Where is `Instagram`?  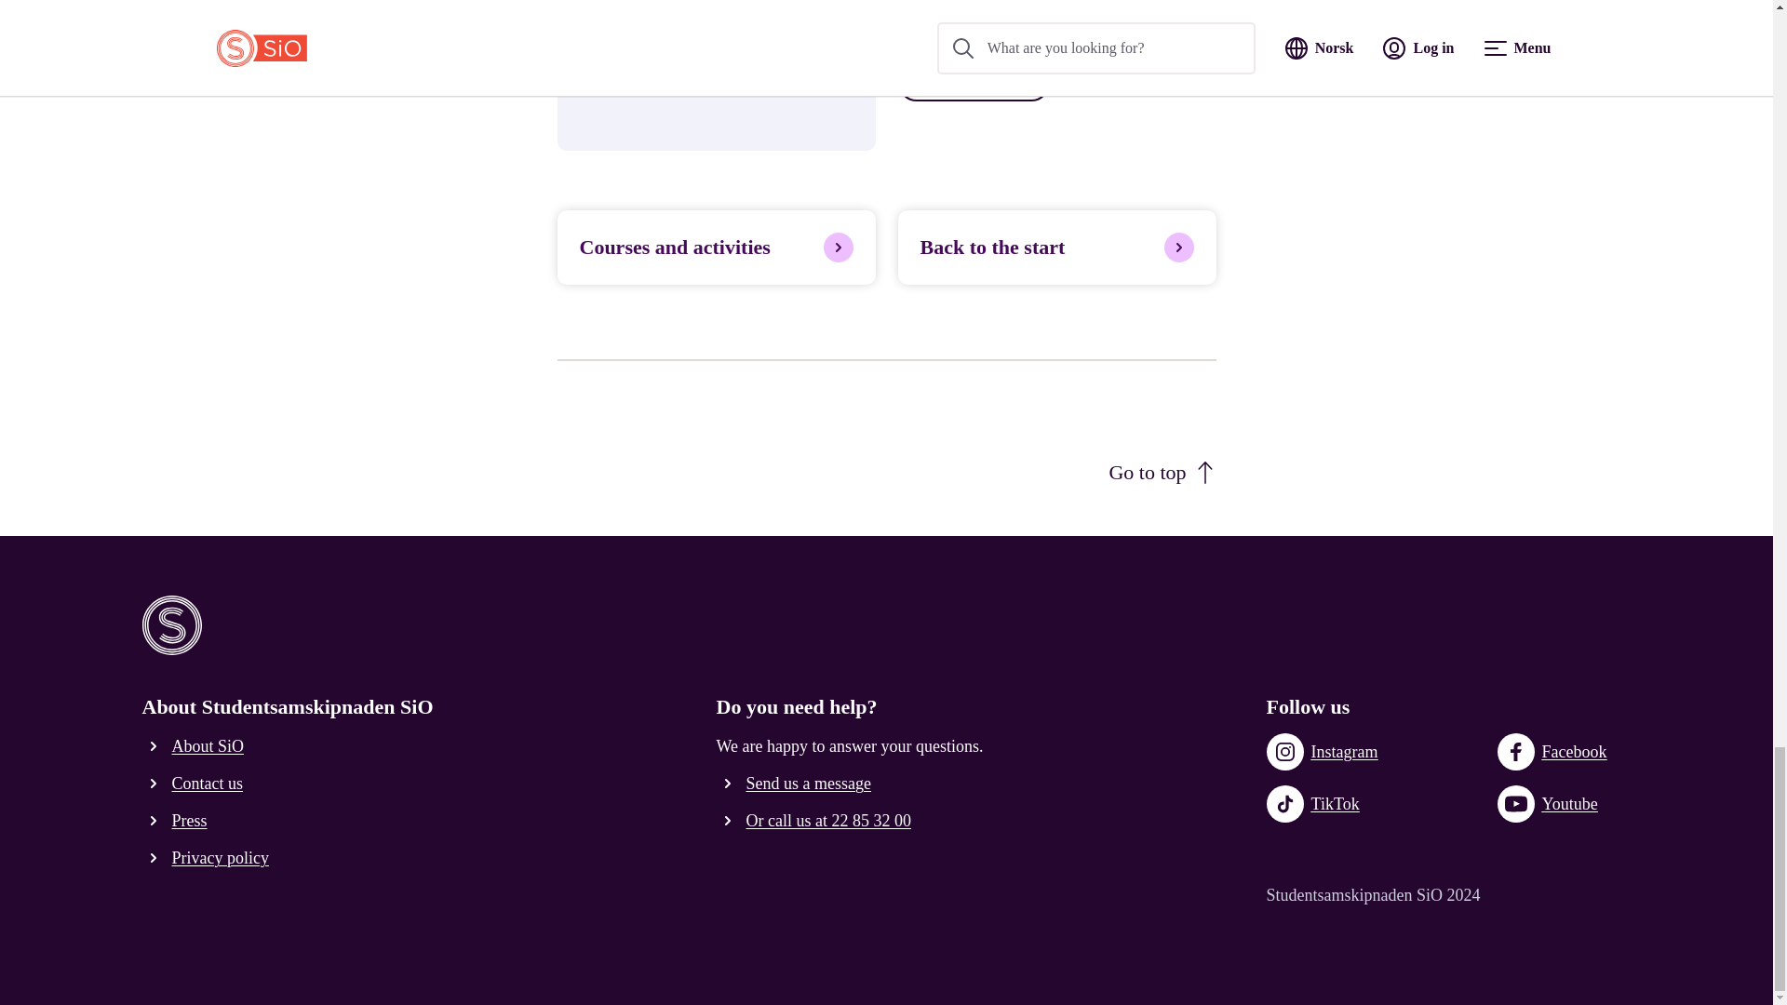
Instagram is located at coordinates (1322, 752).